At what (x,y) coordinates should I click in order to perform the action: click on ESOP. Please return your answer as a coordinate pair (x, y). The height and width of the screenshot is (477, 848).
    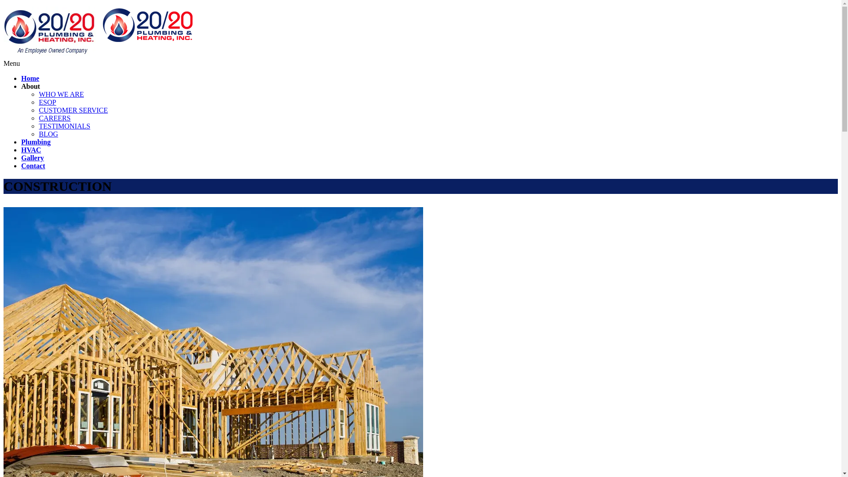
    Looking at the image, I should click on (48, 102).